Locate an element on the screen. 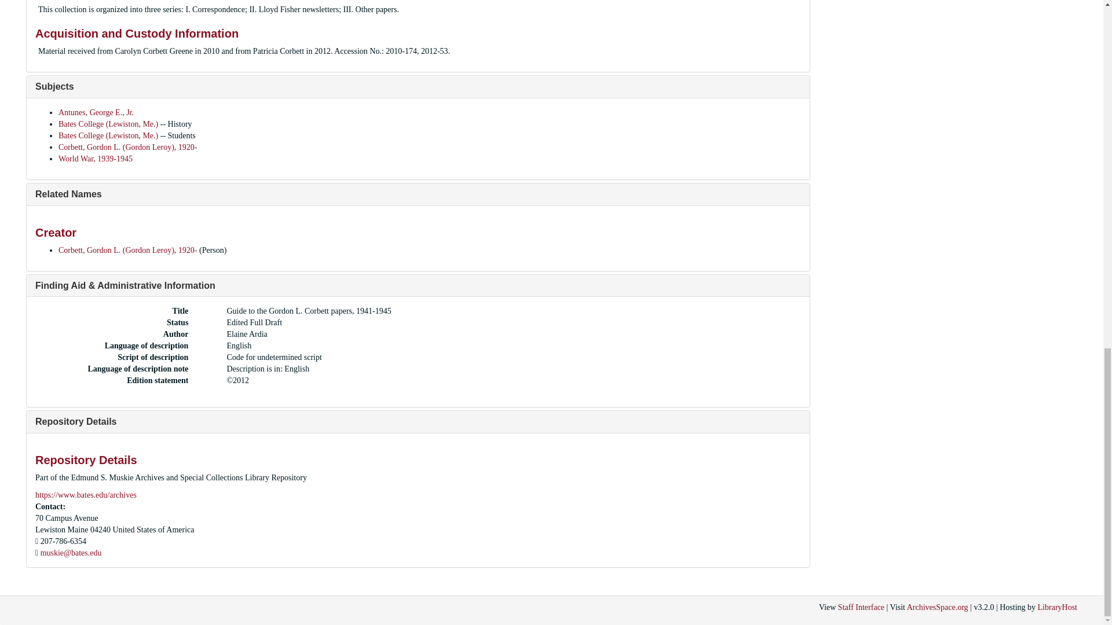 The image size is (1112, 625). Repository Details is located at coordinates (76, 421).